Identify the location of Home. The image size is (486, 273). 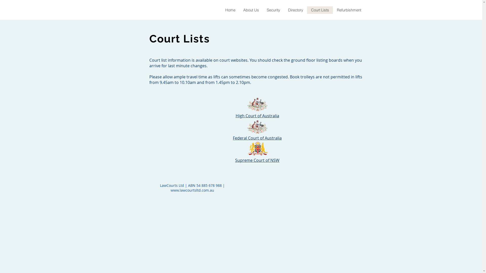
(230, 10).